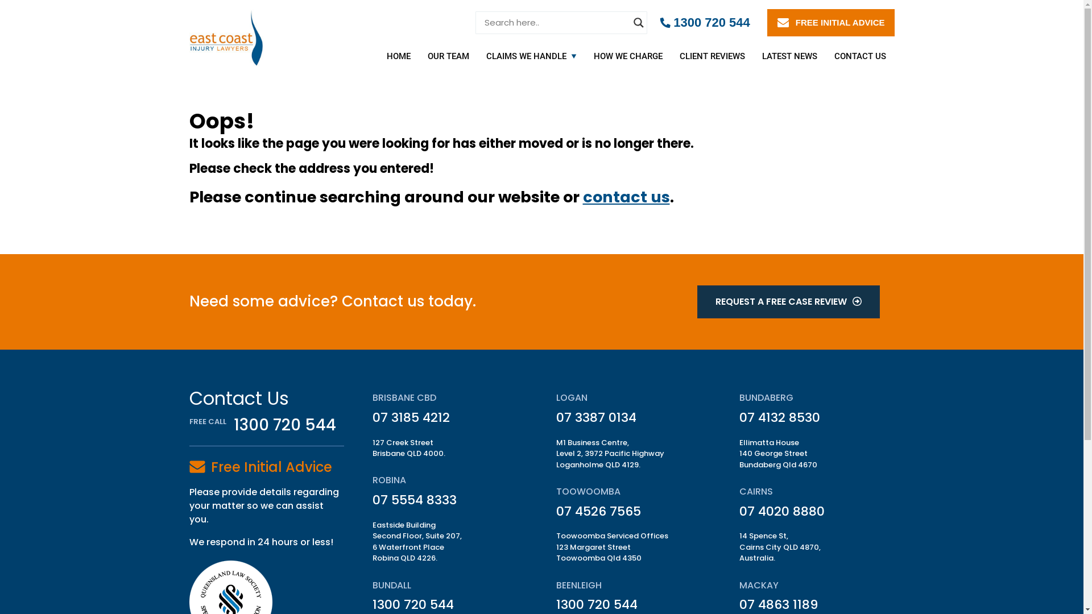 The width and height of the screenshot is (1092, 614). What do you see at coordinates (860, 56) in the screenshot?
I see `CONTACT US` at bounding box center [860, 56].